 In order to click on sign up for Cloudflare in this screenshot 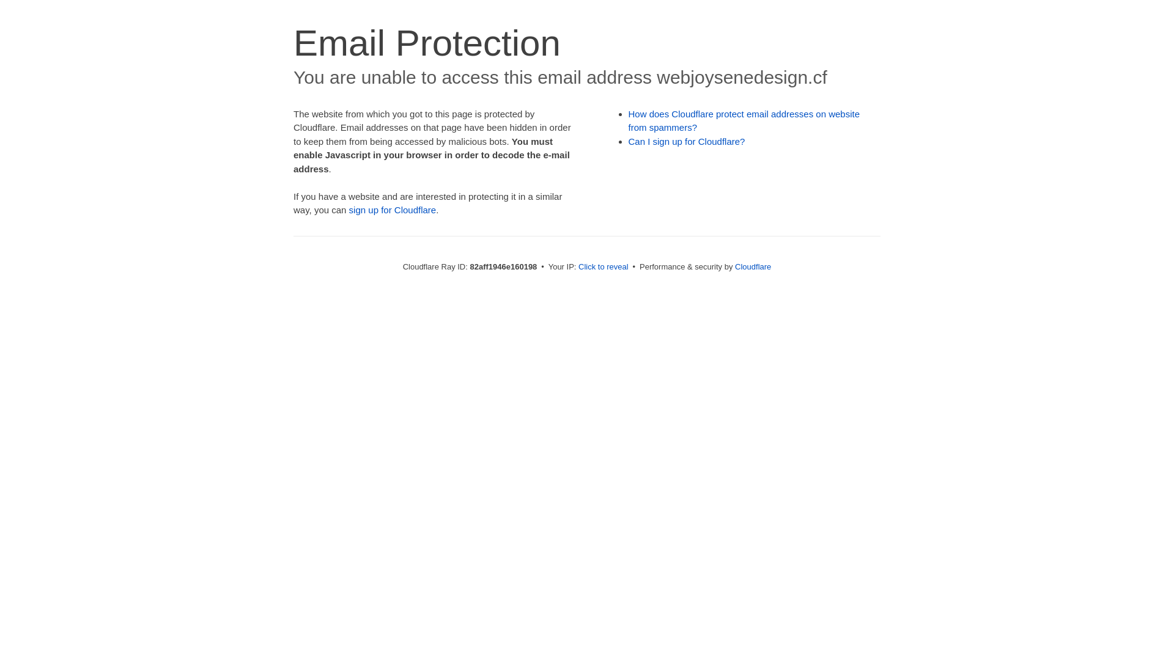, I will do `click(393, 210)`.